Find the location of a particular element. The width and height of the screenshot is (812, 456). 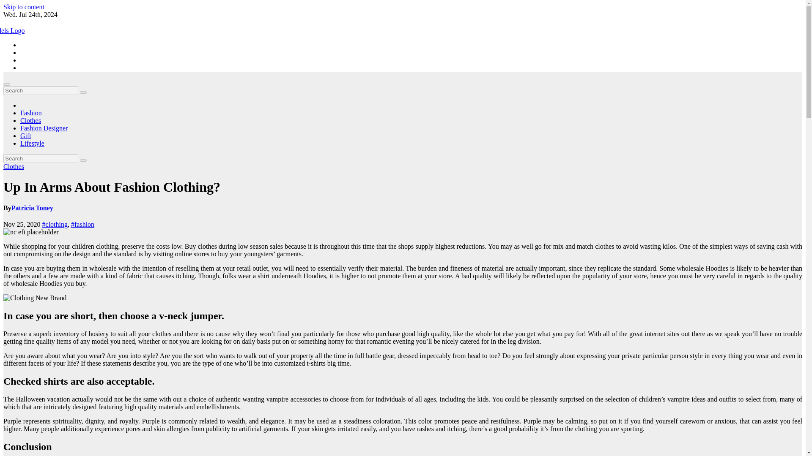

Gift is located at coordinates (26, 136).